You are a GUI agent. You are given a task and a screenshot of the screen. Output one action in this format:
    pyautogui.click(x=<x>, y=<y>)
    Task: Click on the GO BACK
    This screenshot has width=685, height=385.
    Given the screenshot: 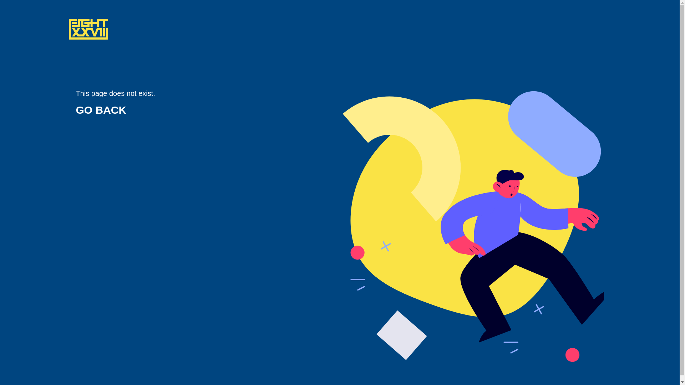 What is the action you would take?
    pyautogui.click(x=101, y=110)
    